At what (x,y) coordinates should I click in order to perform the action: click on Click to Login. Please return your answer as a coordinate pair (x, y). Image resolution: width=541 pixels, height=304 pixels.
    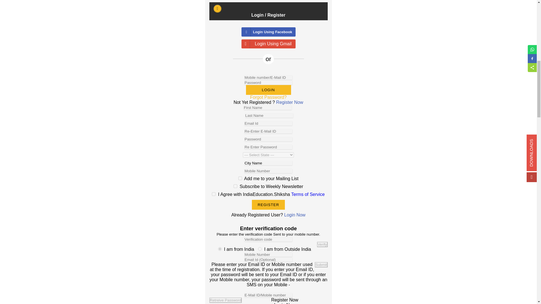
    Looking at the image, I should click on (268, 90).